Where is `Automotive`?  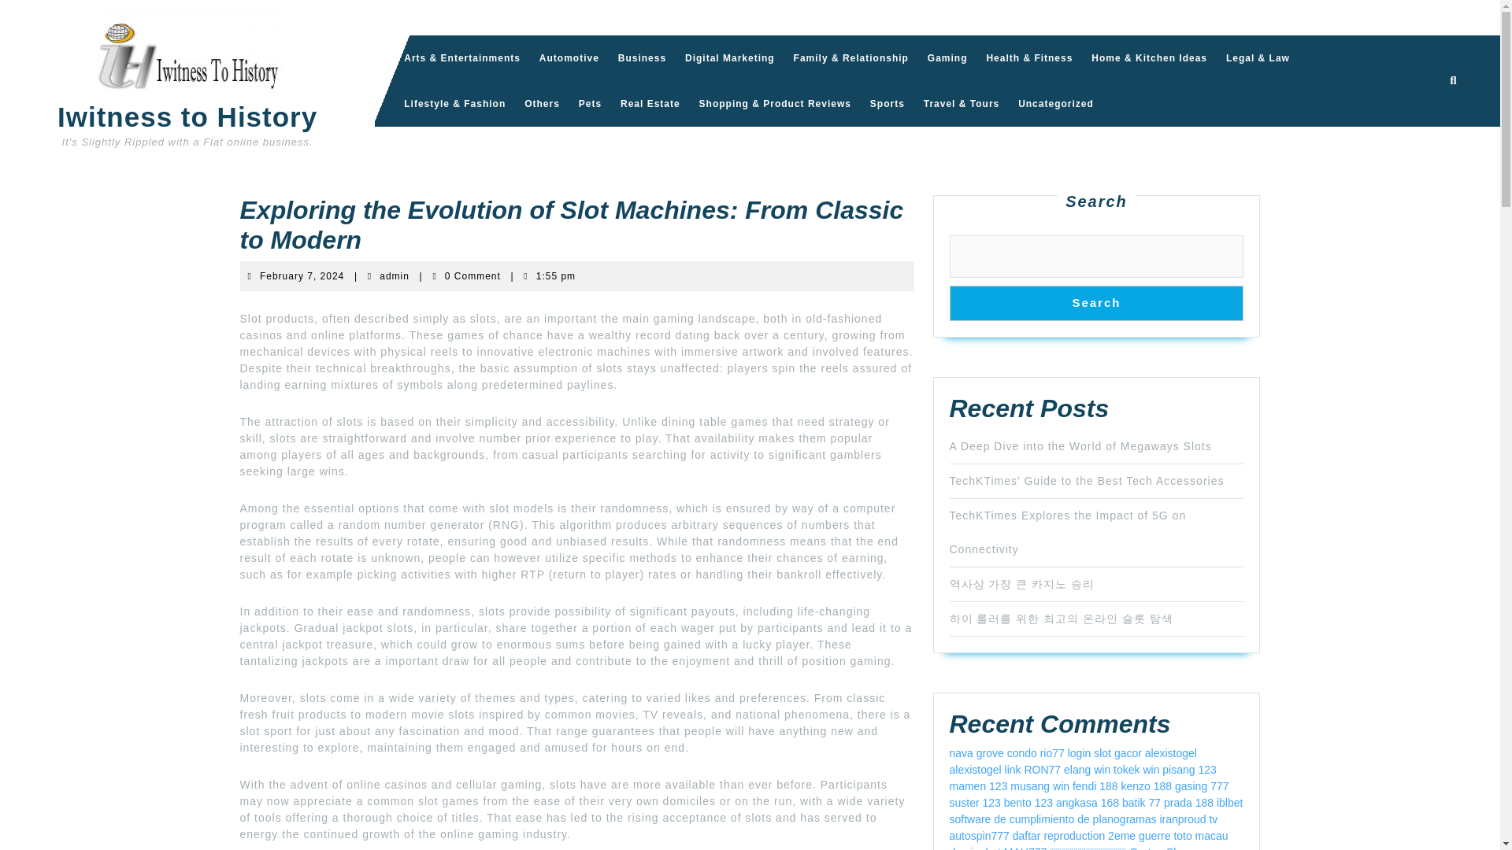
Automotive is located at coordinates (643, 58).